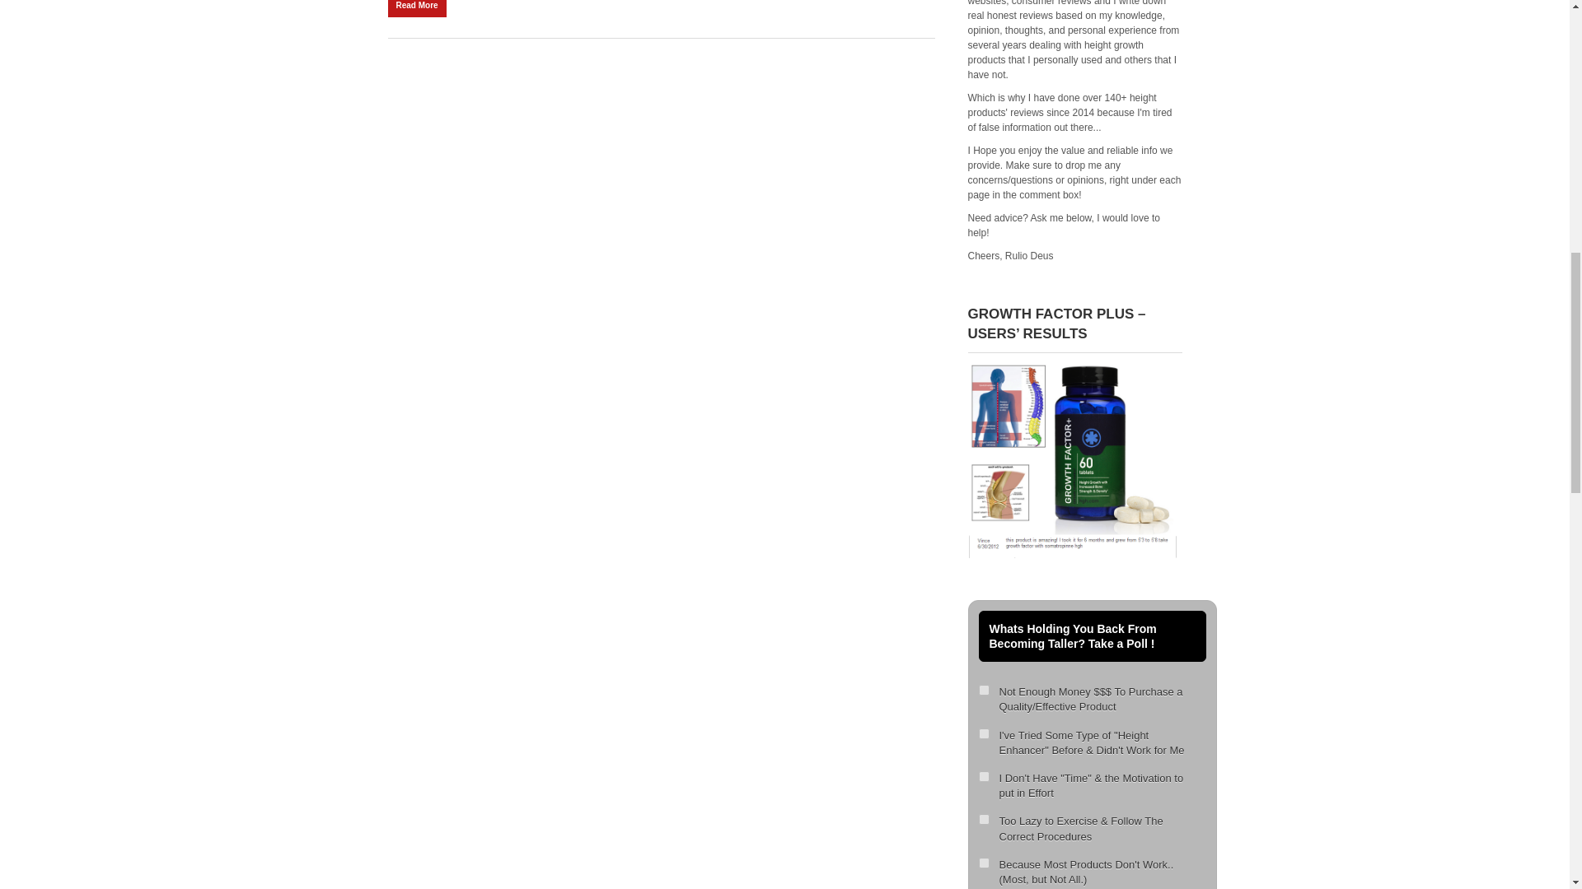 This screenshot has height=889, width=1582. Describe the element at coordinates (417, 8) in the screenshot. I see `Read More` at that location.